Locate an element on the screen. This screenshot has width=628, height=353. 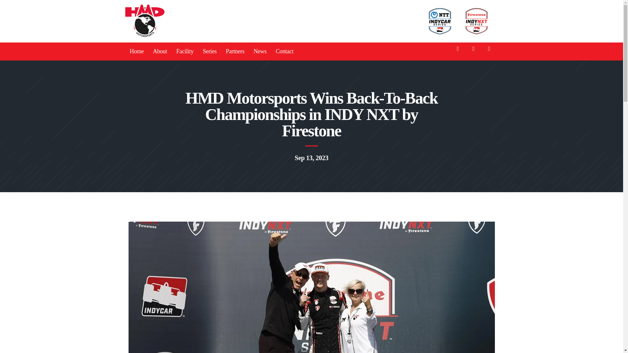
Contact is located at coordinates (285, 51).